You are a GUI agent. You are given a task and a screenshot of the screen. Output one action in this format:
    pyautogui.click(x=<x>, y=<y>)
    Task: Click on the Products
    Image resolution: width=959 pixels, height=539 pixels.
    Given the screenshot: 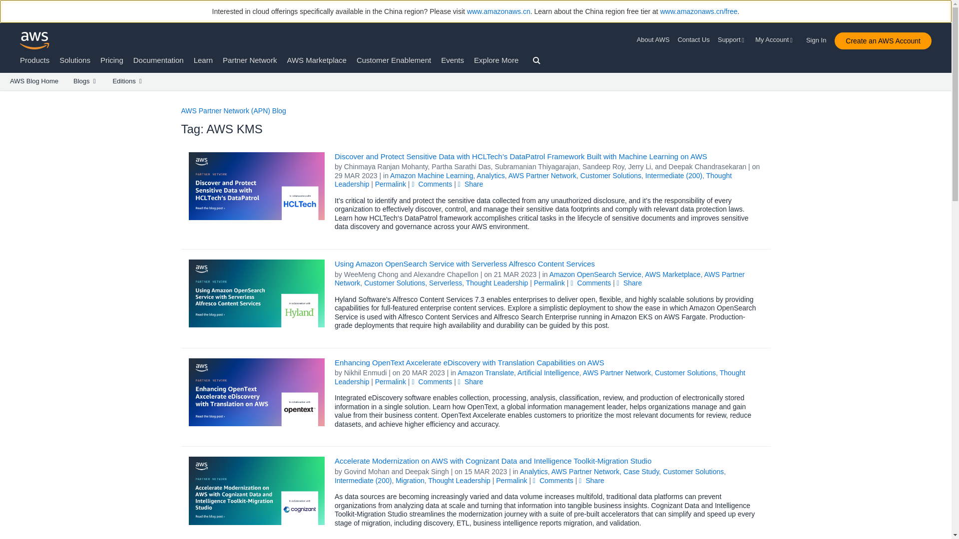 What is the action you would take?
    pyautogui.click(x=35, y=60)
    